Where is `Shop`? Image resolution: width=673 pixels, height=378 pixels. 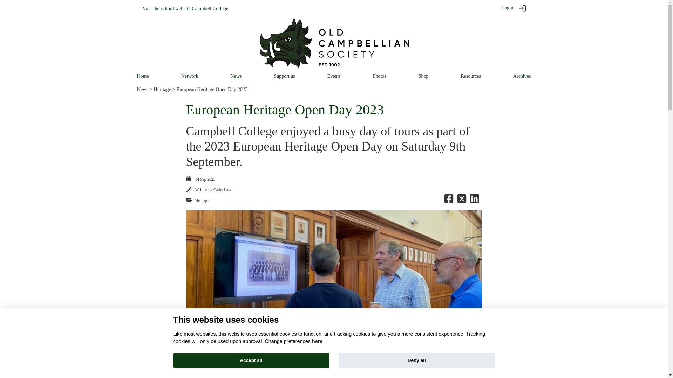
Shop is located at coordinates (423, 76).